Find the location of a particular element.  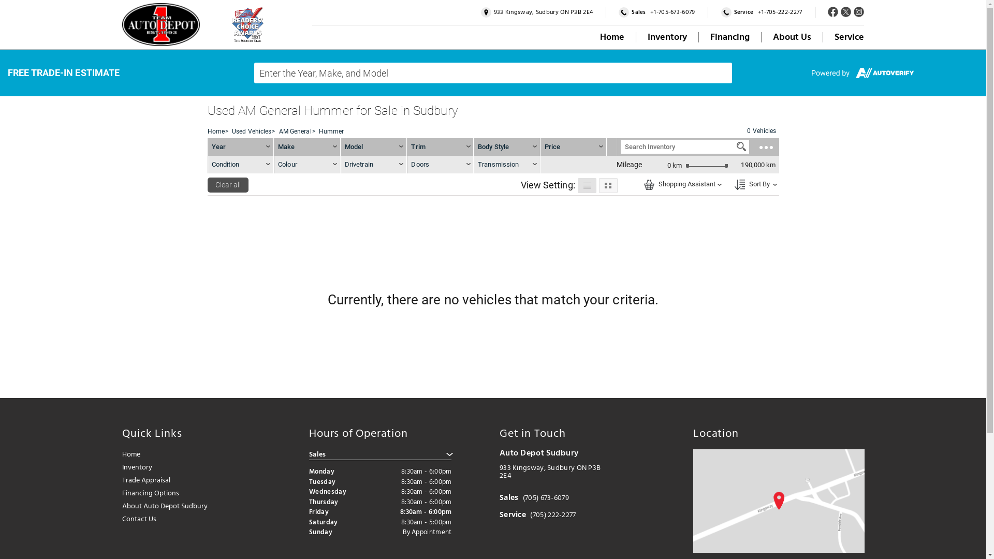

Sort By is located at coordinates (739, 185).